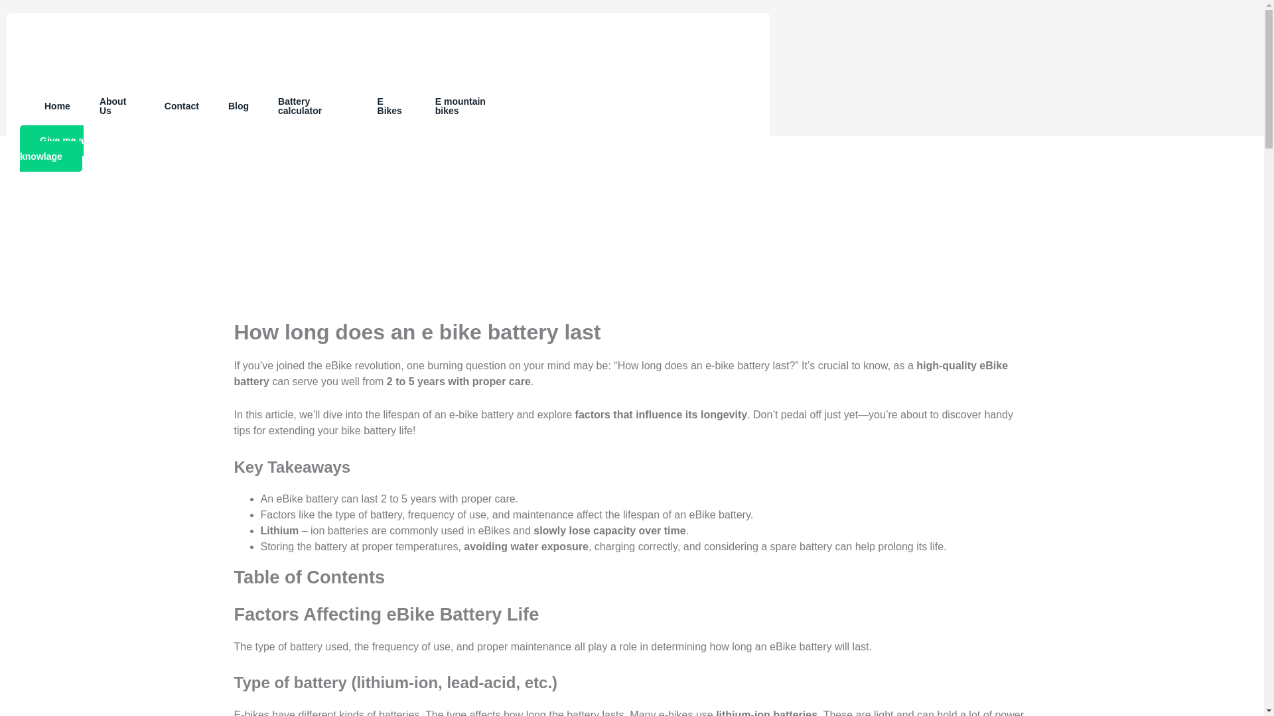 Image resolution: width=1274 pixels, height=716 pixels. I want to click on About Us, so click(117, 105).